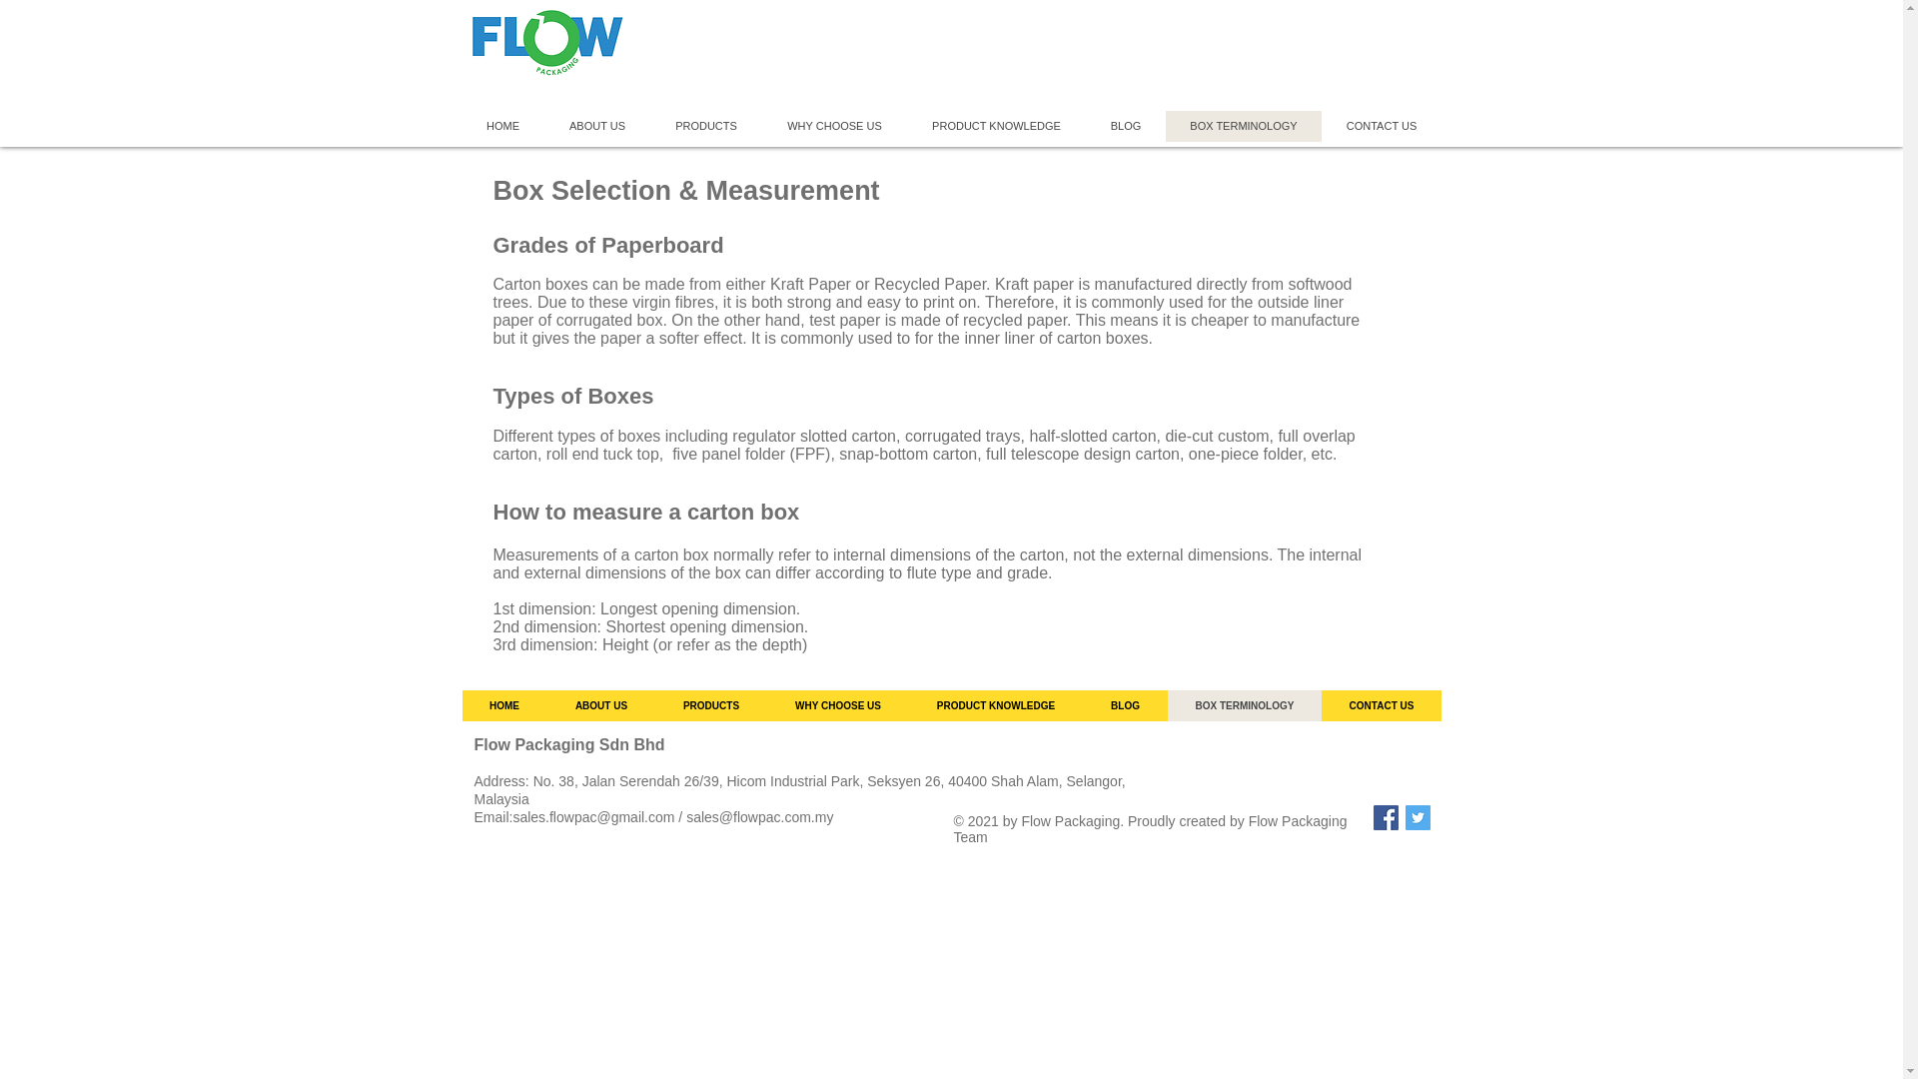 This screenshot has width=1918, height=1079. I want to click on Flow Packaging, so click(547, 43).